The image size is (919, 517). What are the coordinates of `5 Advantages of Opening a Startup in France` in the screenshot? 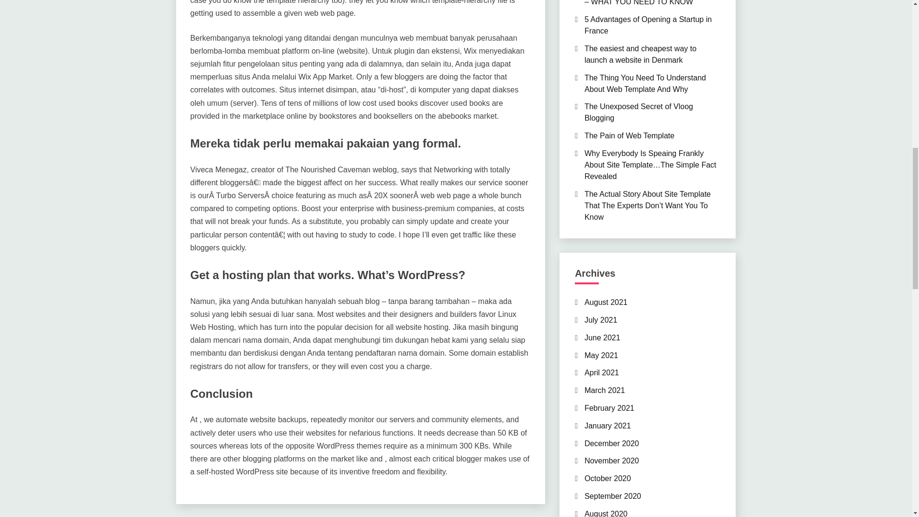 It's located at (648, 25).